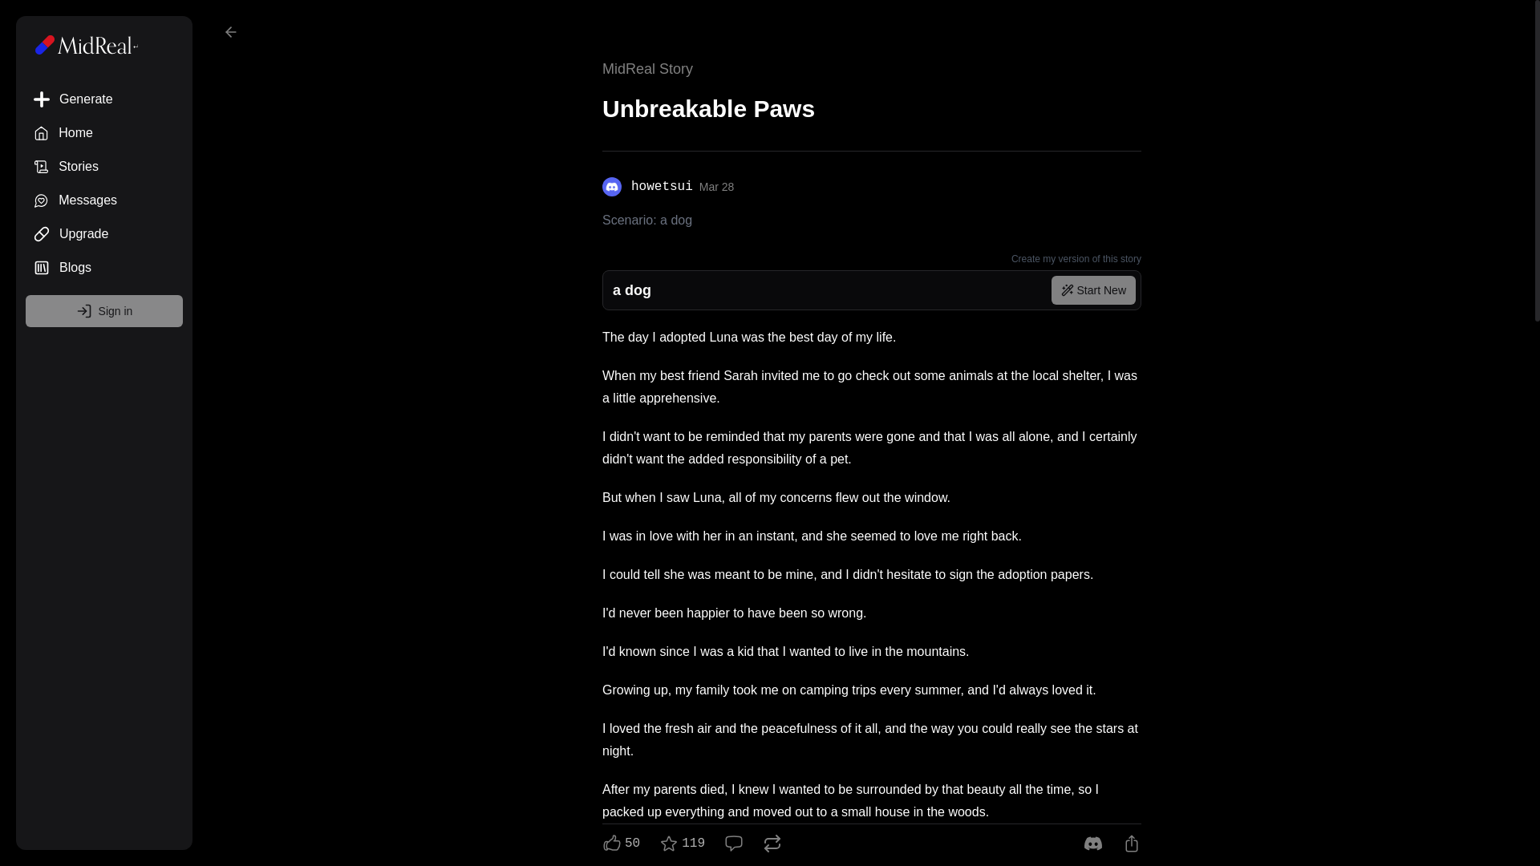  Describe the element at coordinates (871, 187) in the screenshot. I see `Sign in` at that location.